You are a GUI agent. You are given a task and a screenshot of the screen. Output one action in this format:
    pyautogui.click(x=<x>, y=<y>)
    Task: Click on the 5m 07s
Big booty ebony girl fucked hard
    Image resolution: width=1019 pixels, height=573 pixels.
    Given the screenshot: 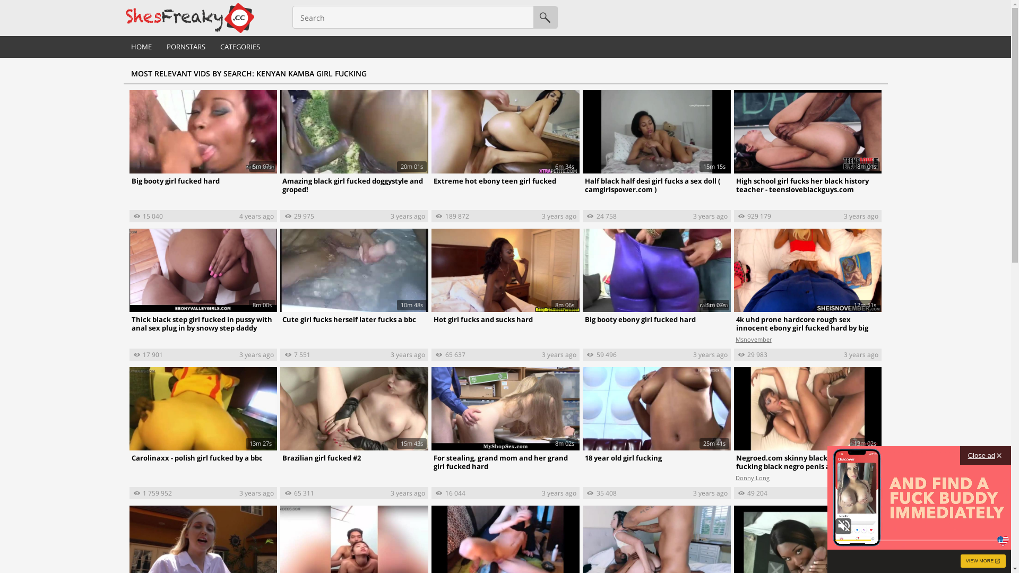 What is the action you would take?
    pyautogui.click(x=657, y=280)
    